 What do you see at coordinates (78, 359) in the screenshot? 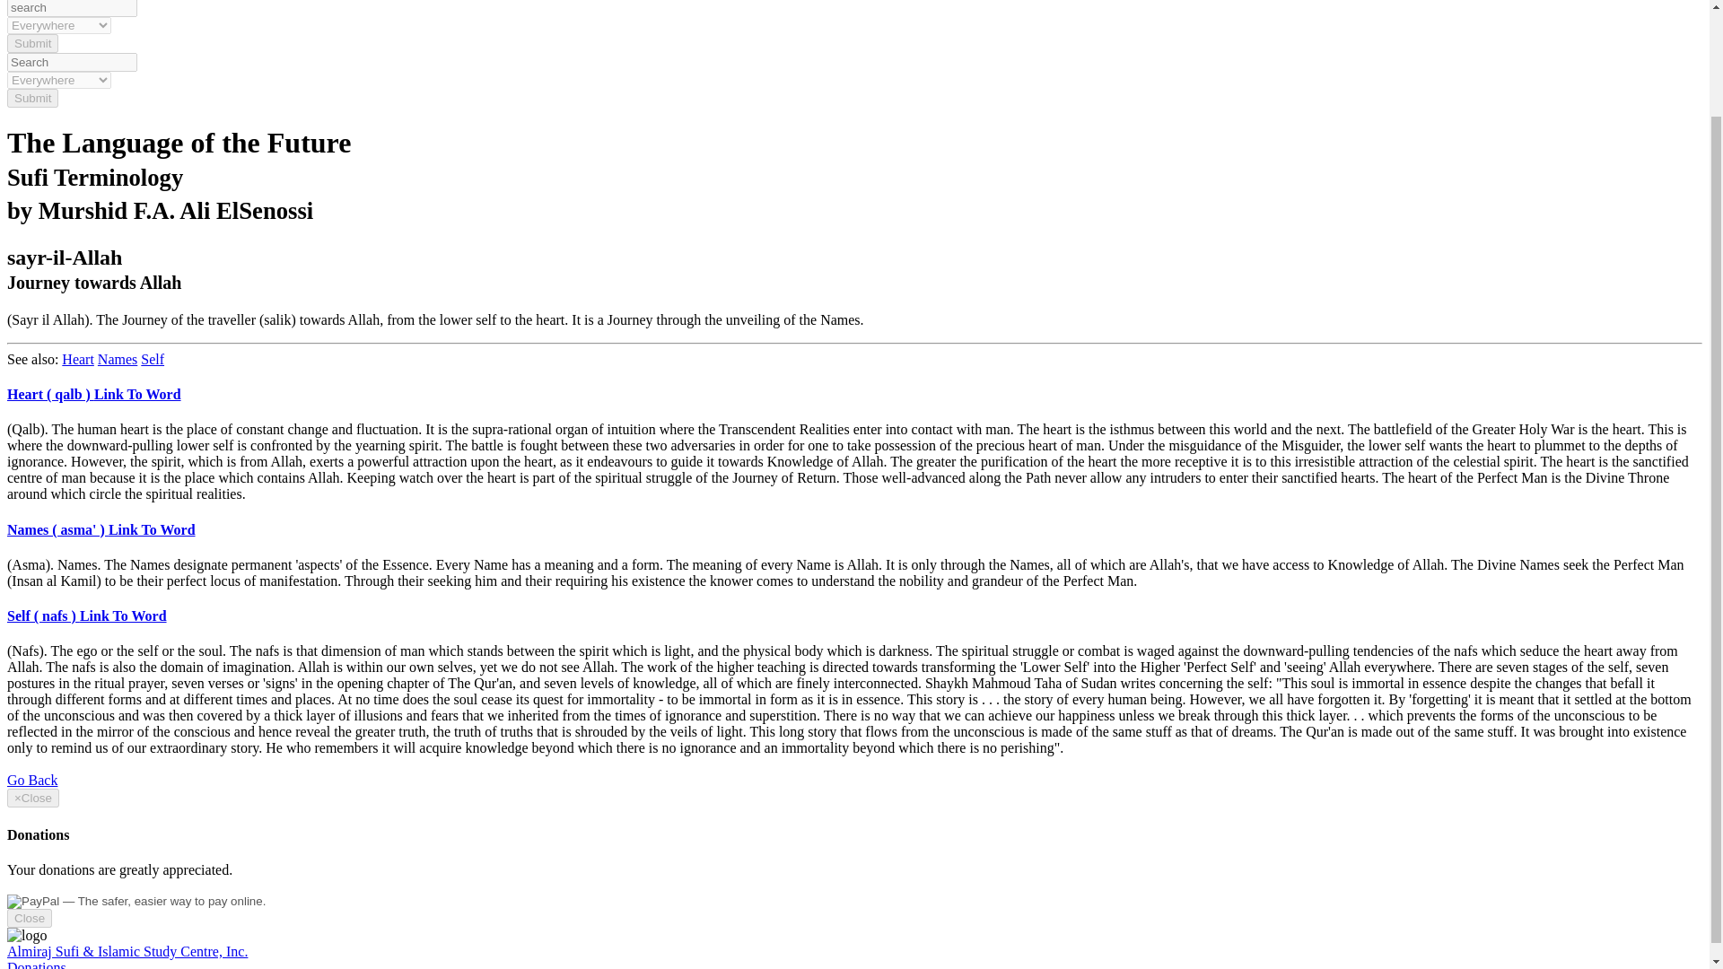
I see `Heart` at bounding box center [78, 359].